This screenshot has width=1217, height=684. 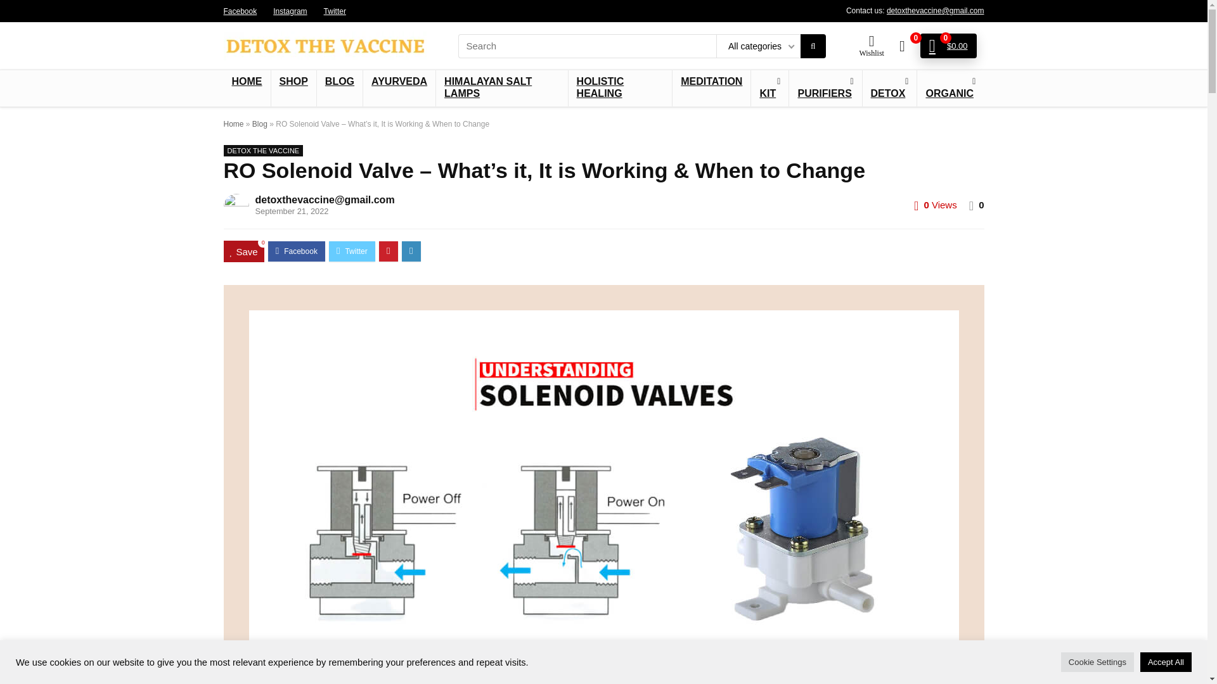 What do you see at coordinates (825, 89) in the screenshot?
I see `PURIFIERS` at bounding box center [825, 89].